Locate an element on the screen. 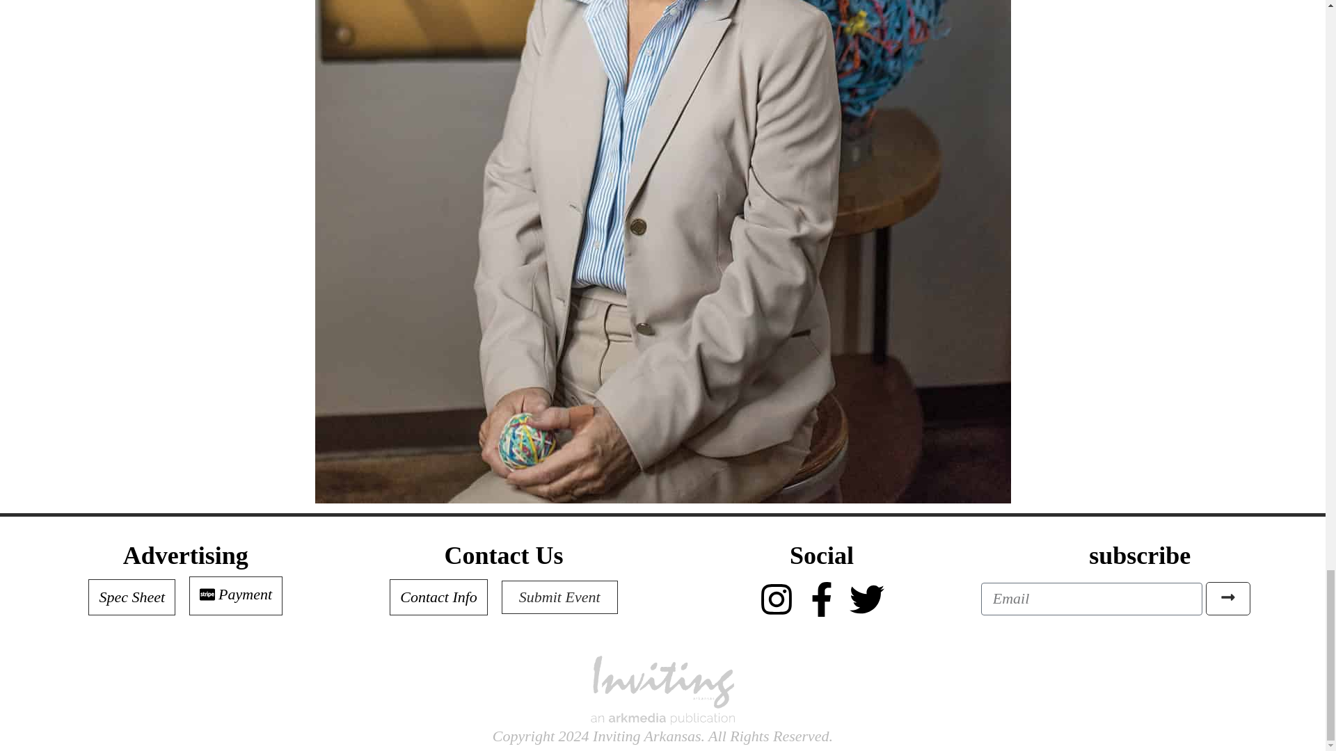  Contact Info is located at coordinates (438, 597).